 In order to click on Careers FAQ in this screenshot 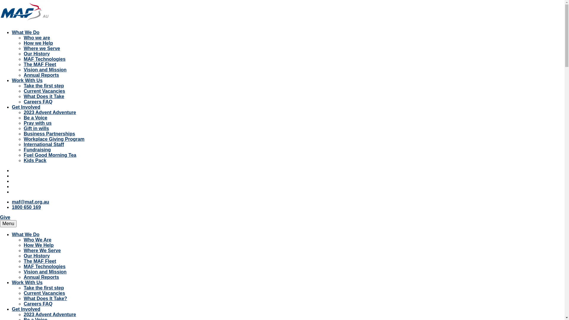, I will do `click(38, 102)`.